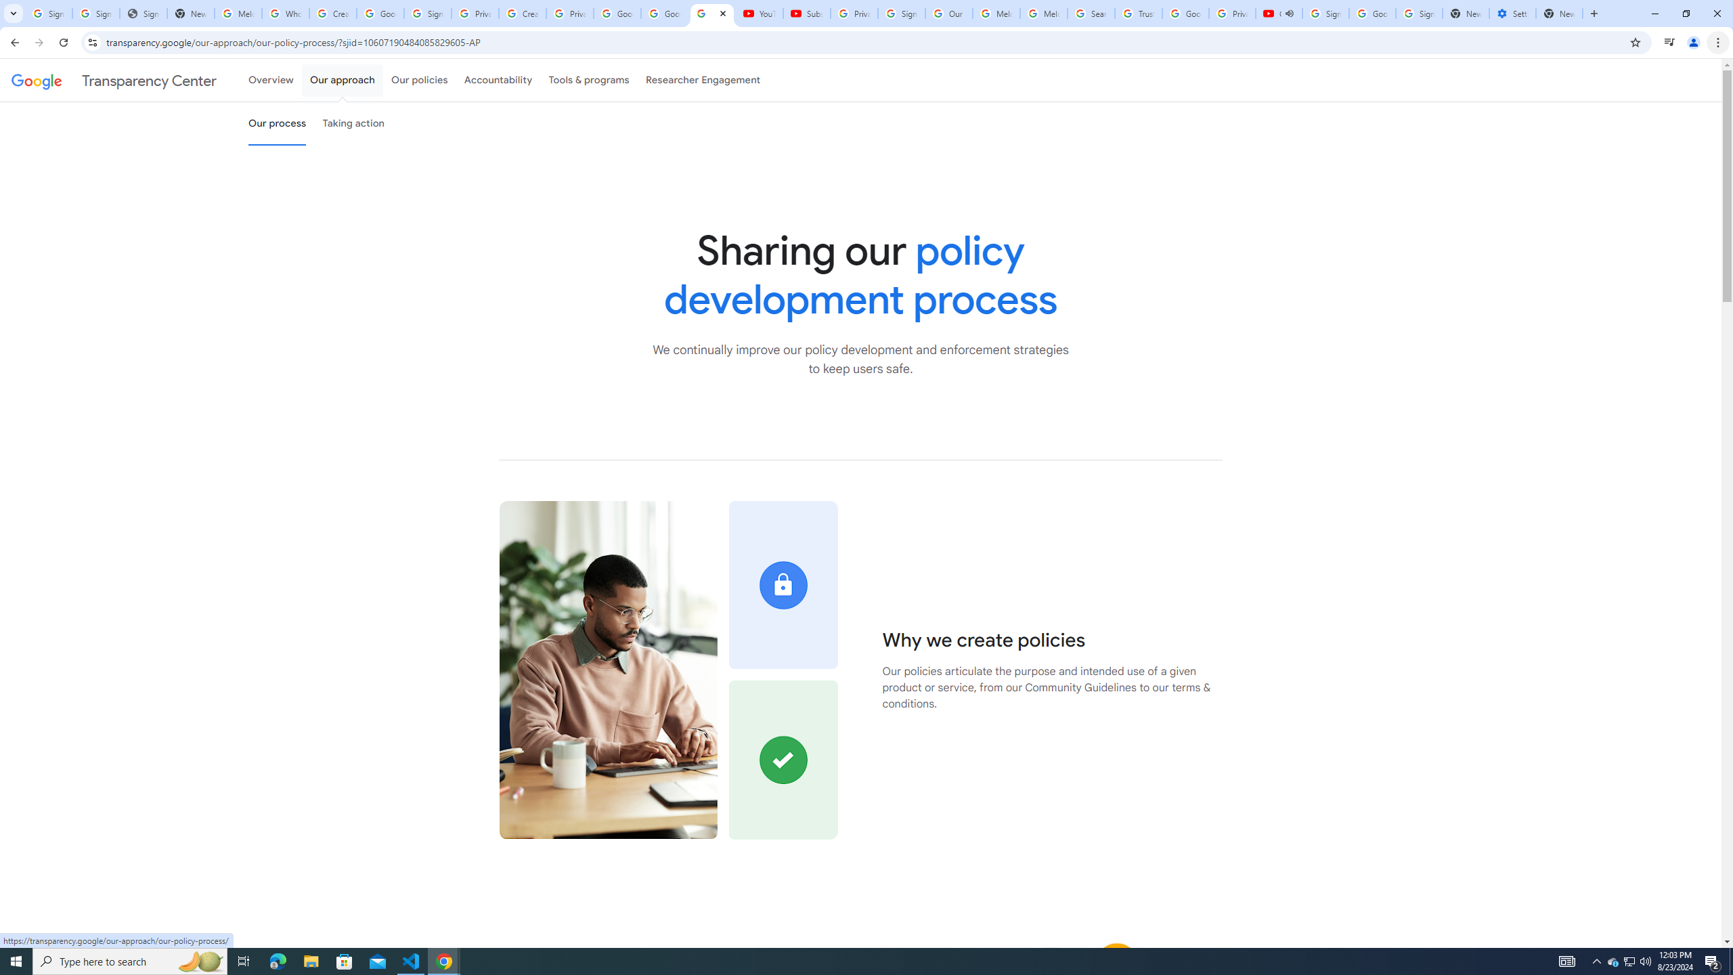 This screenshot has width=1733, height=975. Describe the element at coordinates (1560, 14) in the screenshot. I see `New Tab` at that location.